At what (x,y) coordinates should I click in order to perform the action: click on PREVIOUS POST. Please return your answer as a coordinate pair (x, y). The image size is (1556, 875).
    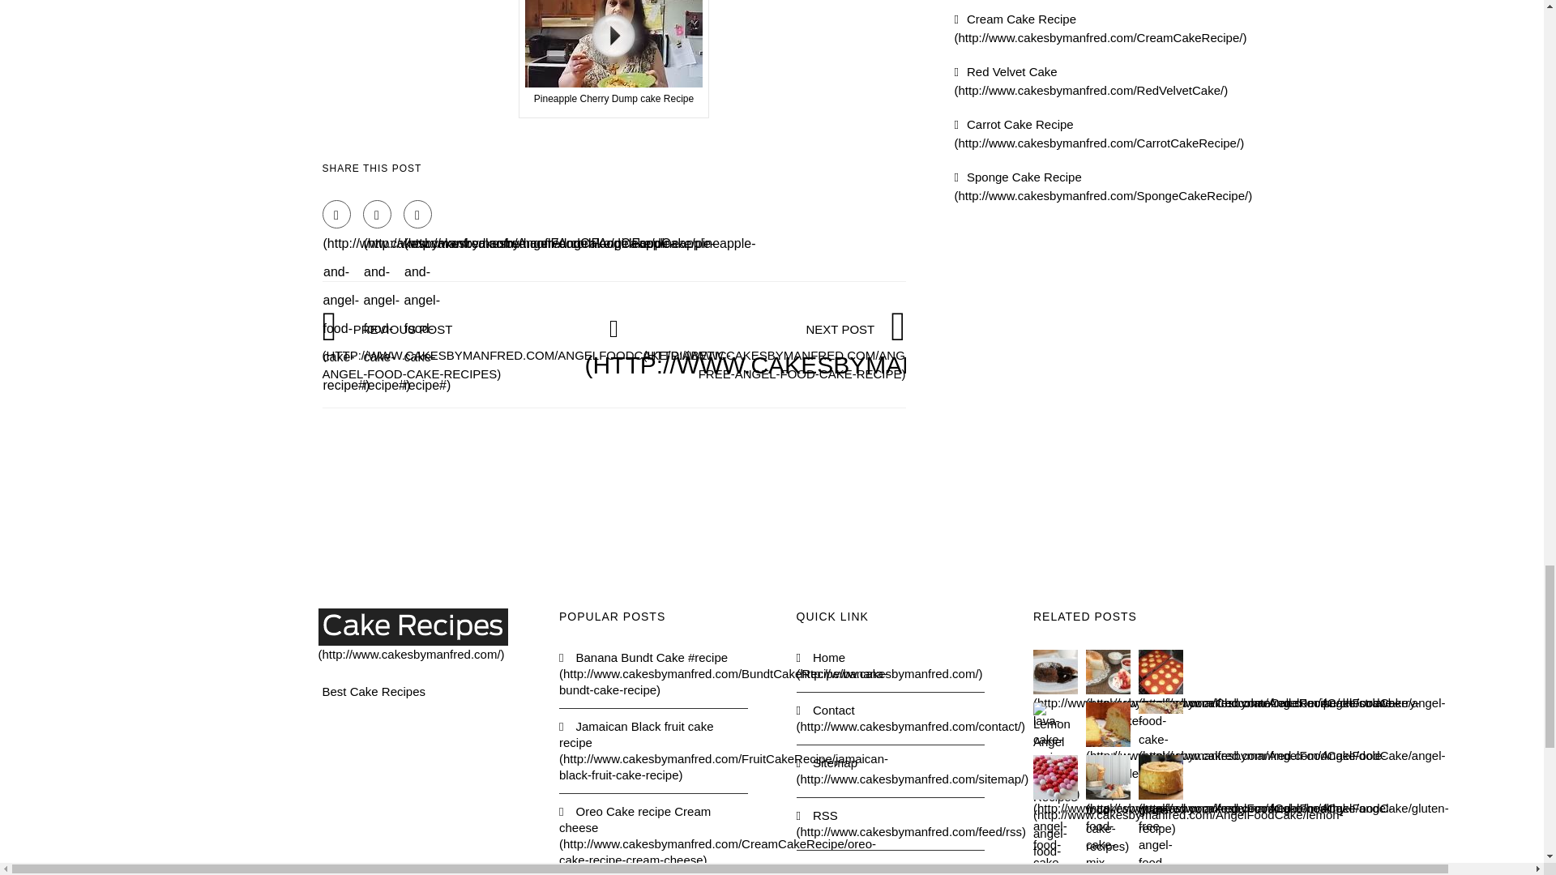
    Looking at the image, I should click on (527, 350).